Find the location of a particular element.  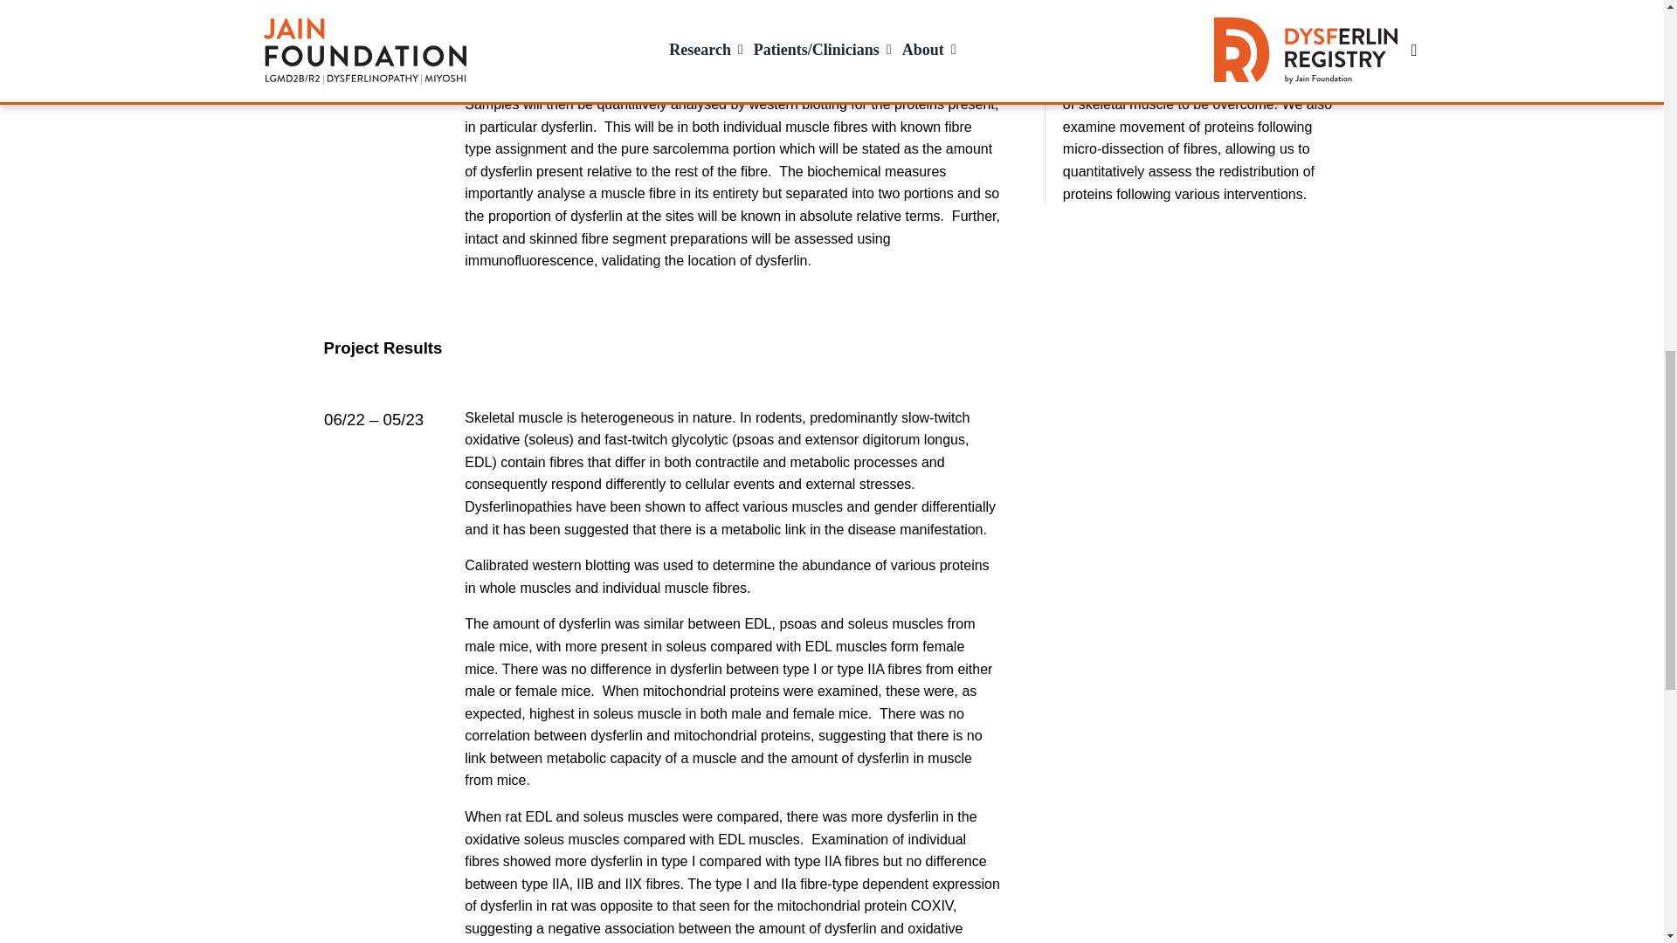

Project Results is located at coordinates (662, 348).